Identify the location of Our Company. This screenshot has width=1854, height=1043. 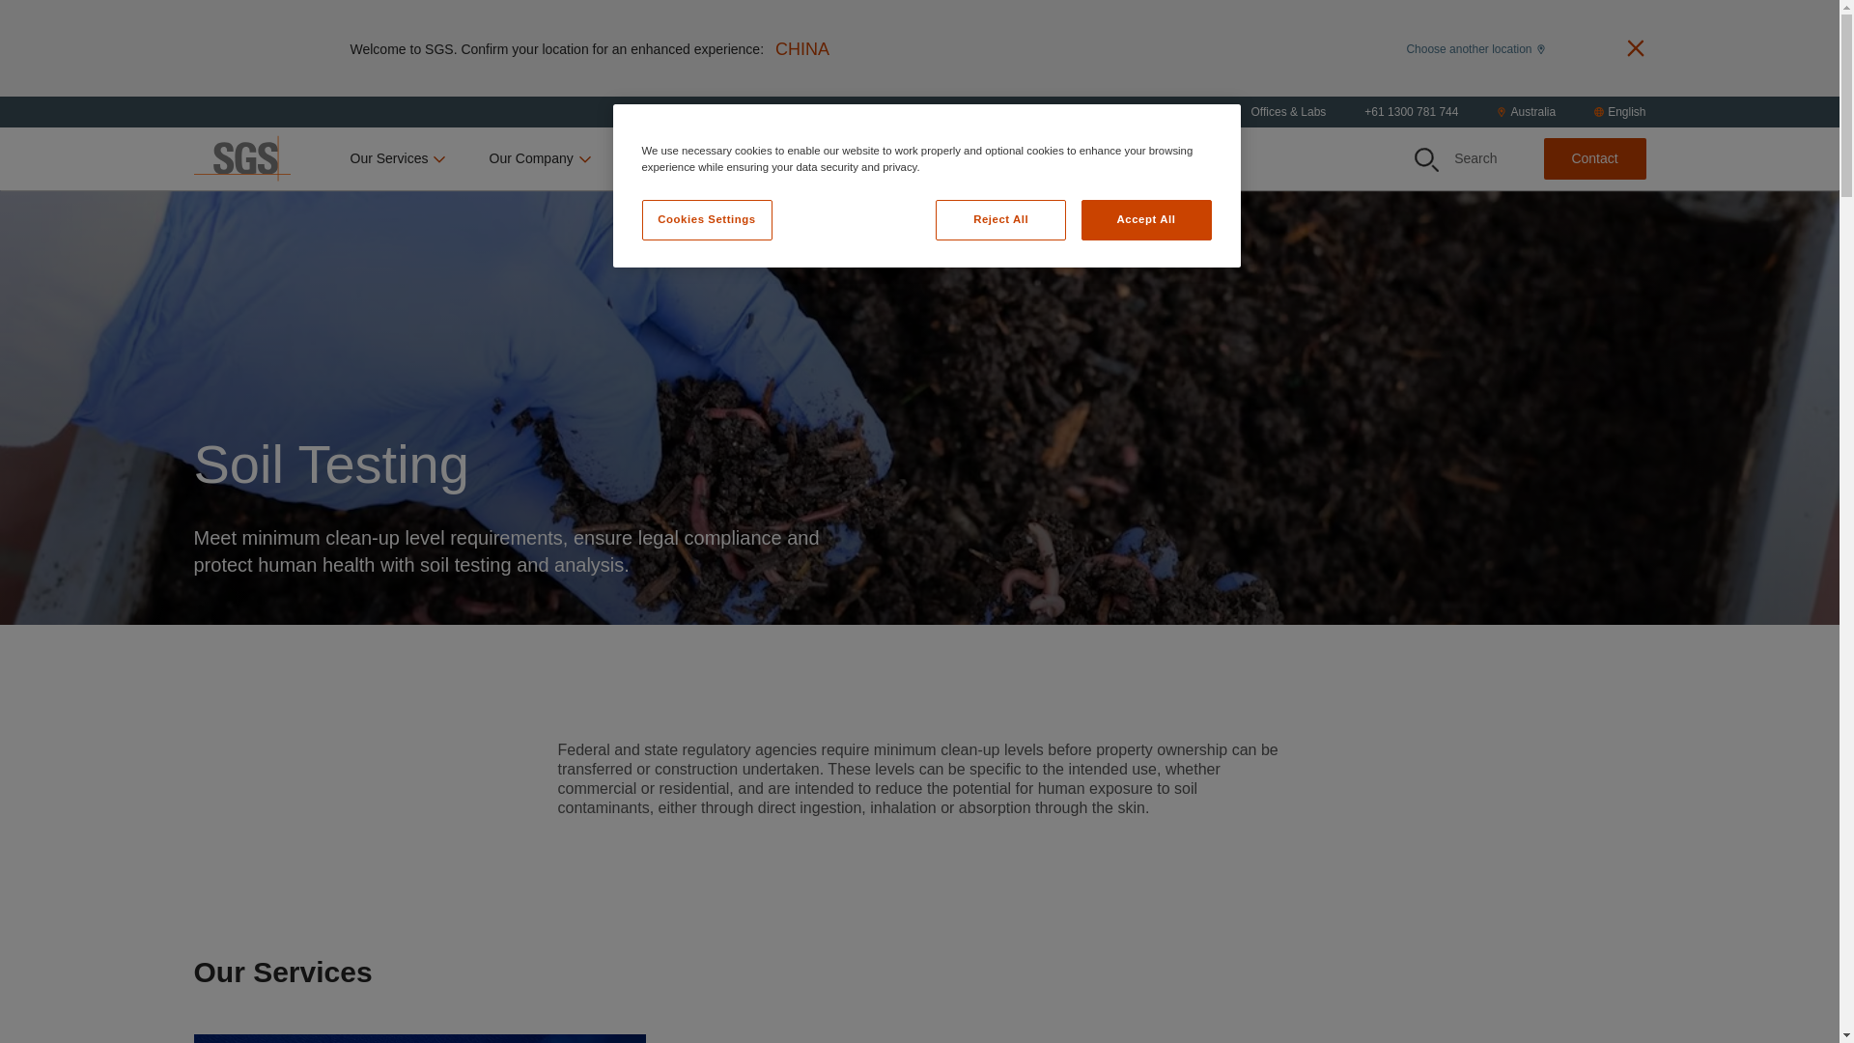
(541, 158).